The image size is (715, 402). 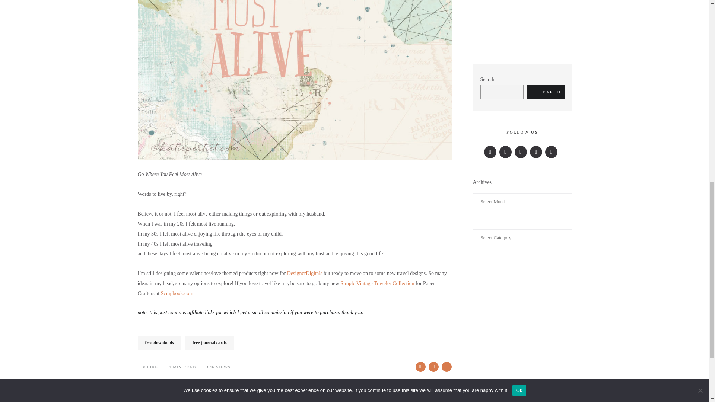 What do you see at coordinates (210, 342) in the screenshot?
I see `free journal cards` at bounding box center [210, 342].